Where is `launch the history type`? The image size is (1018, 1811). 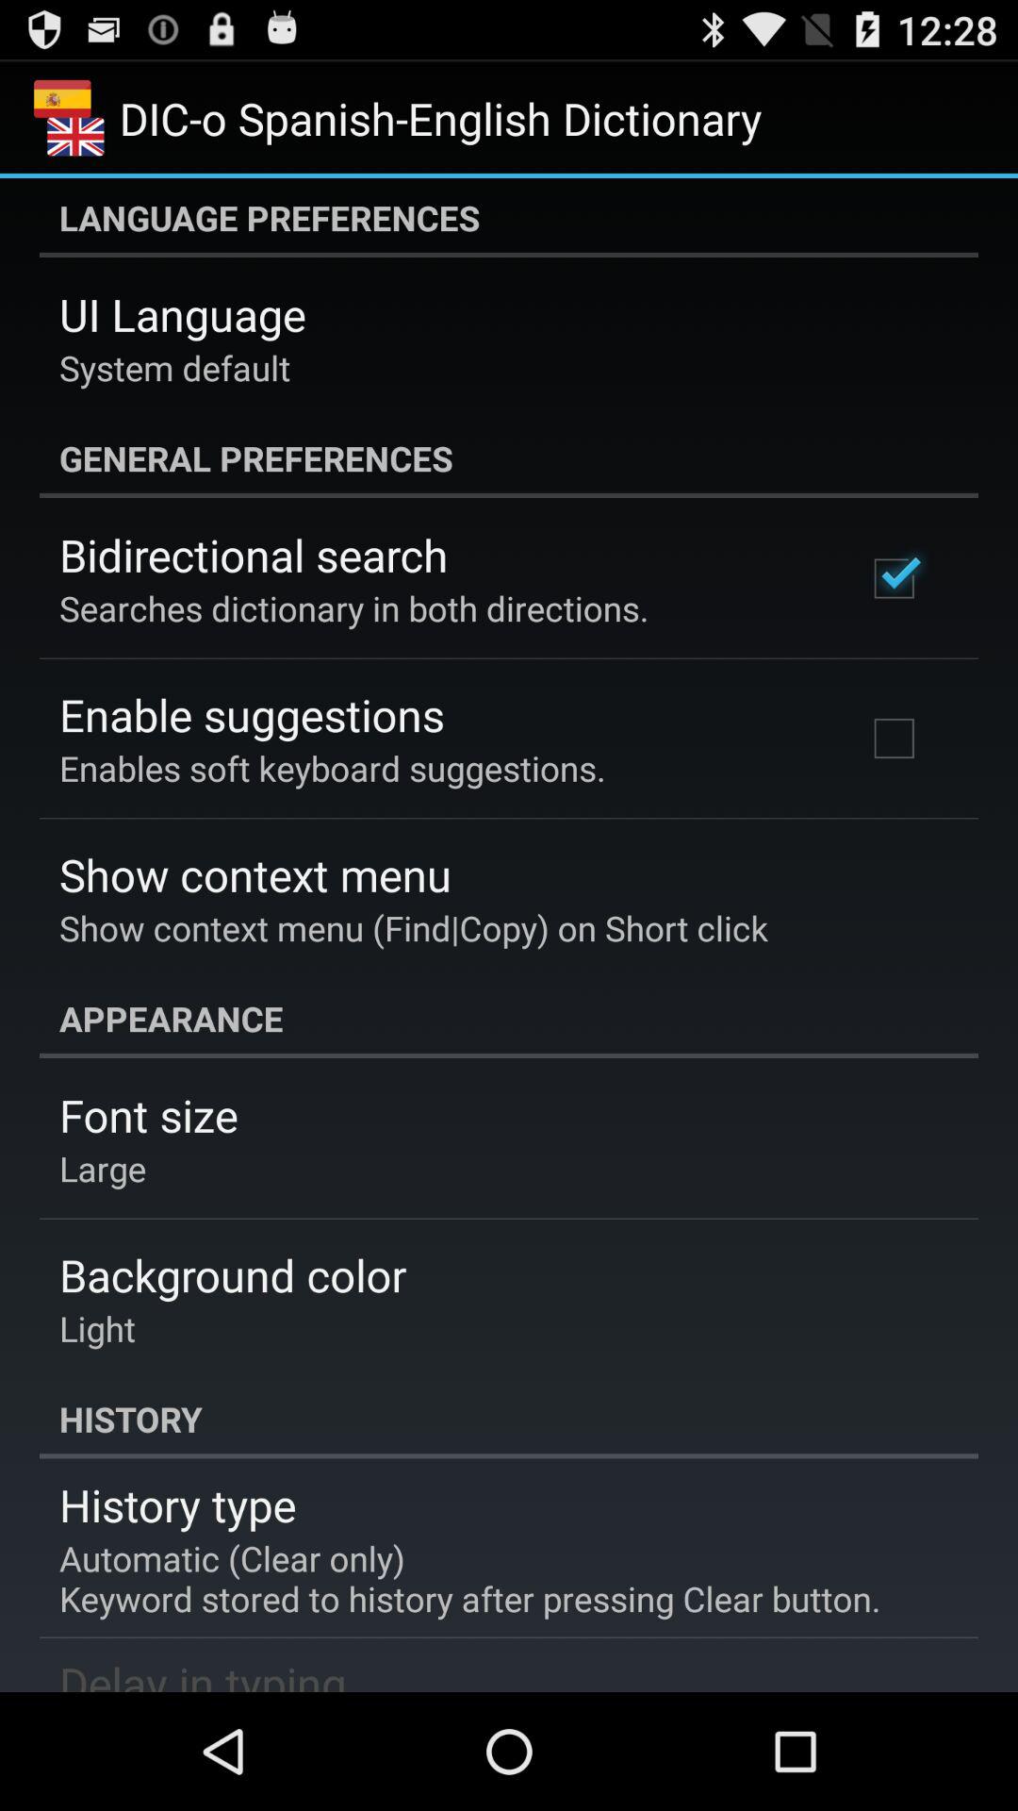
launch the history type is located at coordinates (177, 1504).